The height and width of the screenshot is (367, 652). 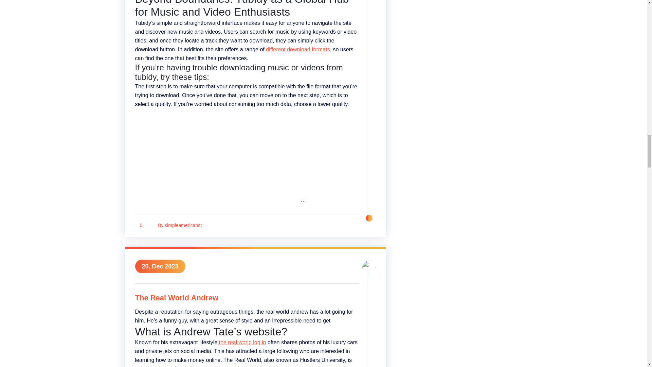 What do you see at coordinates (141, 225) in the screenshot?
I see `0` at bounding box center [141, 225].